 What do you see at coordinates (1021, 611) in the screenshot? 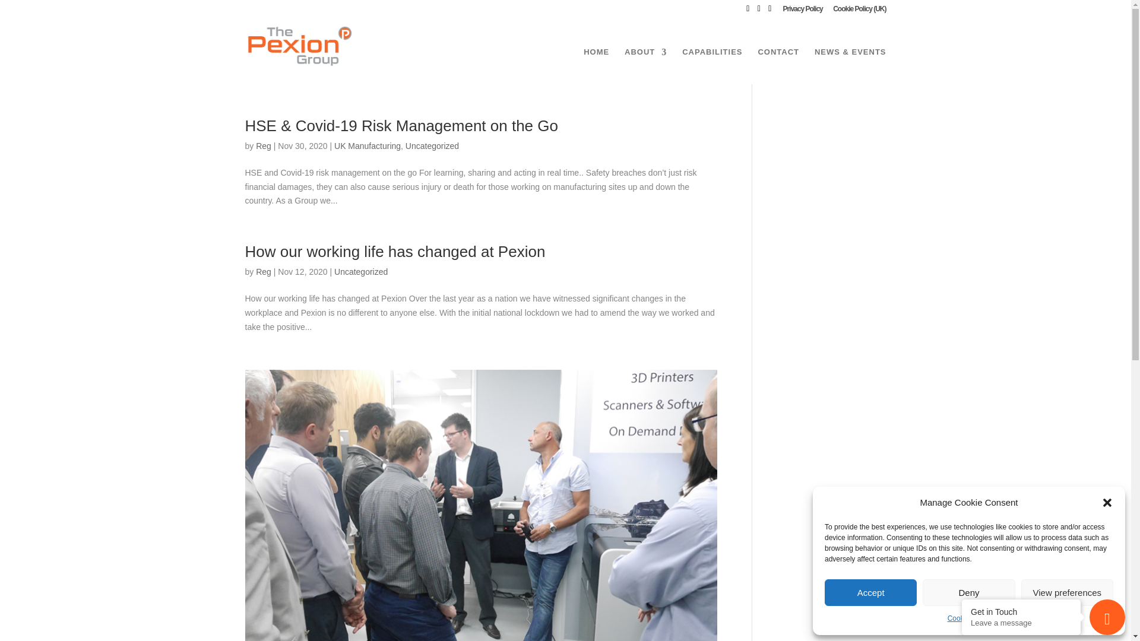
I see `Get in Touch` at bounding box center [1021, 611].